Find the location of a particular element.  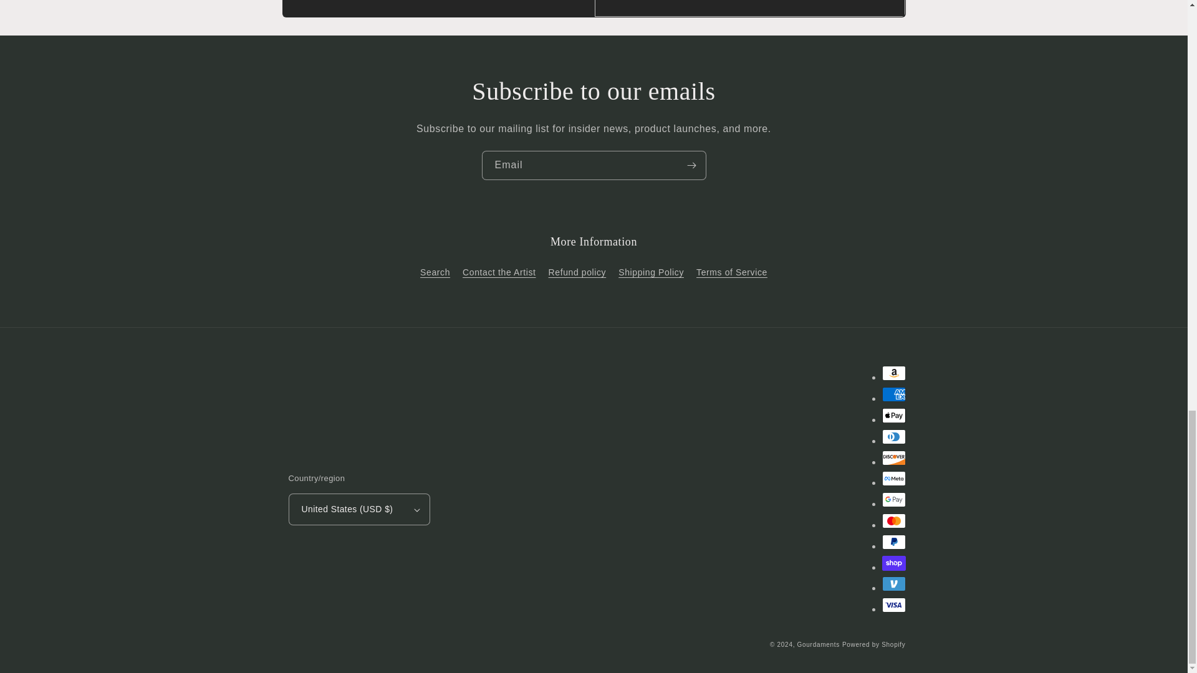

Amazon is located at coordinates (893, 373).